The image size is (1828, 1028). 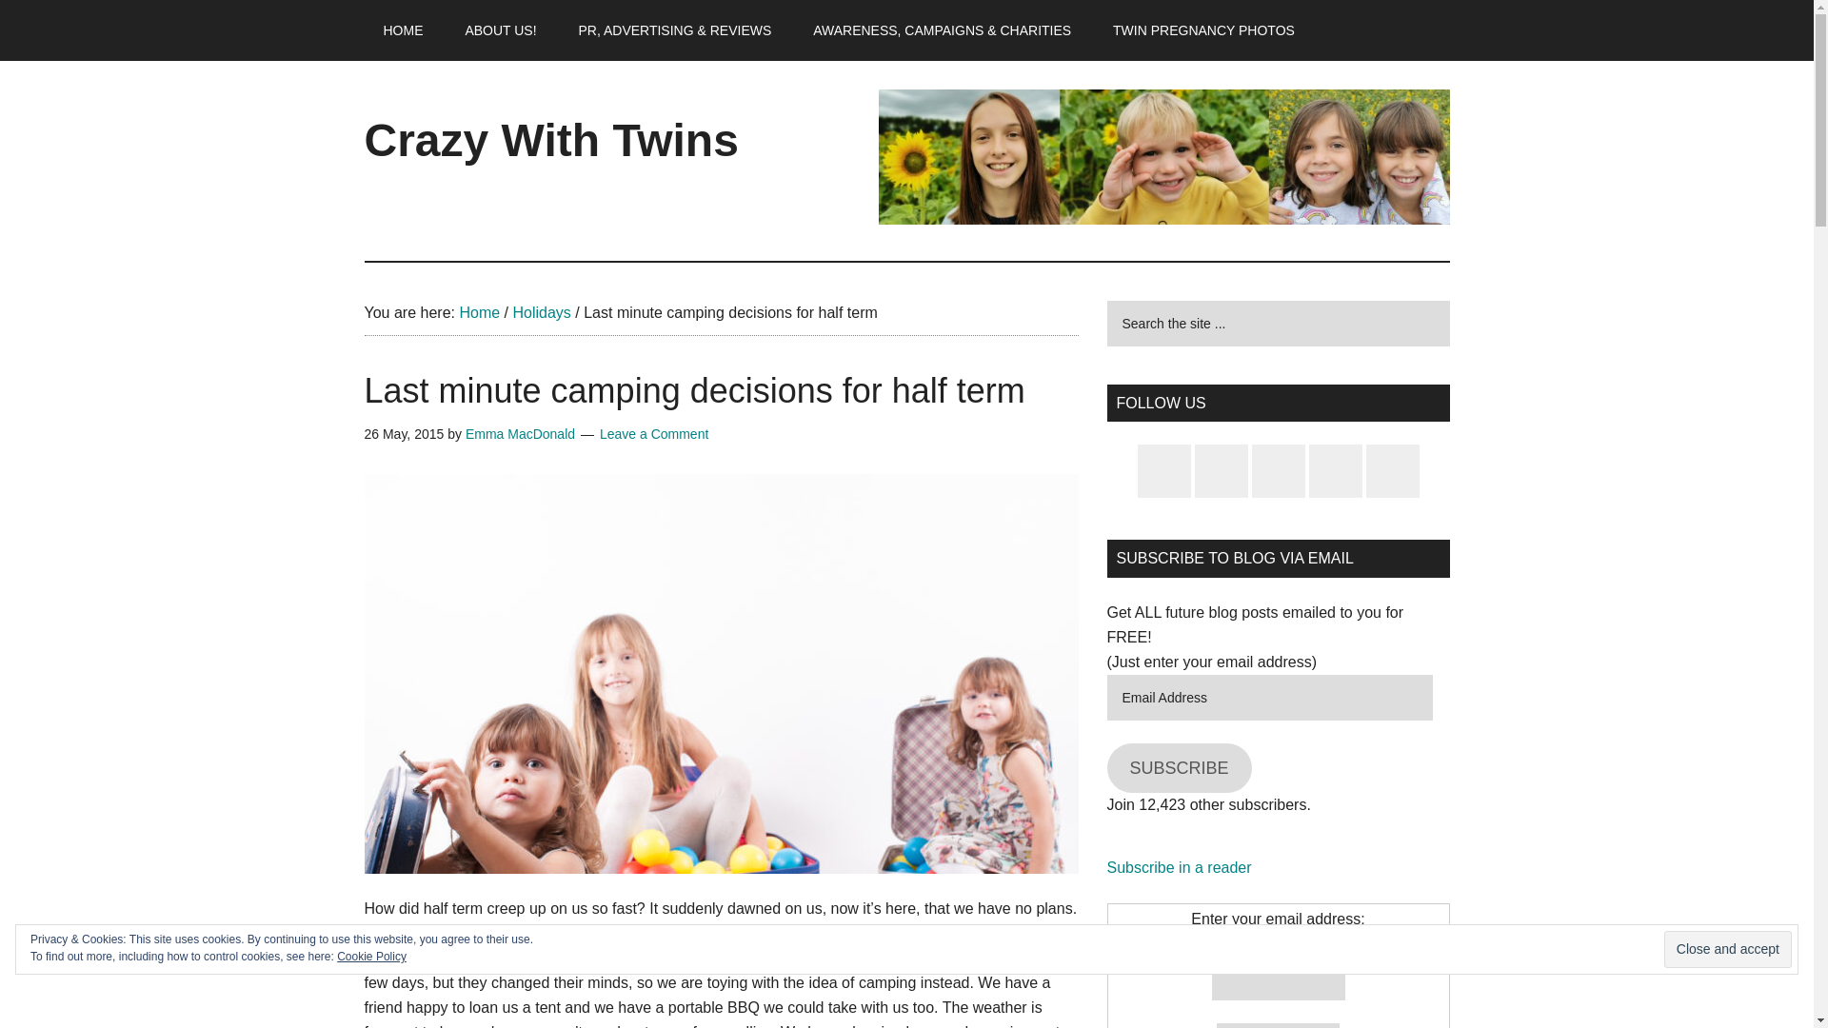 I want to click on Subscribe to my feed, so click(x=1178, y=867).